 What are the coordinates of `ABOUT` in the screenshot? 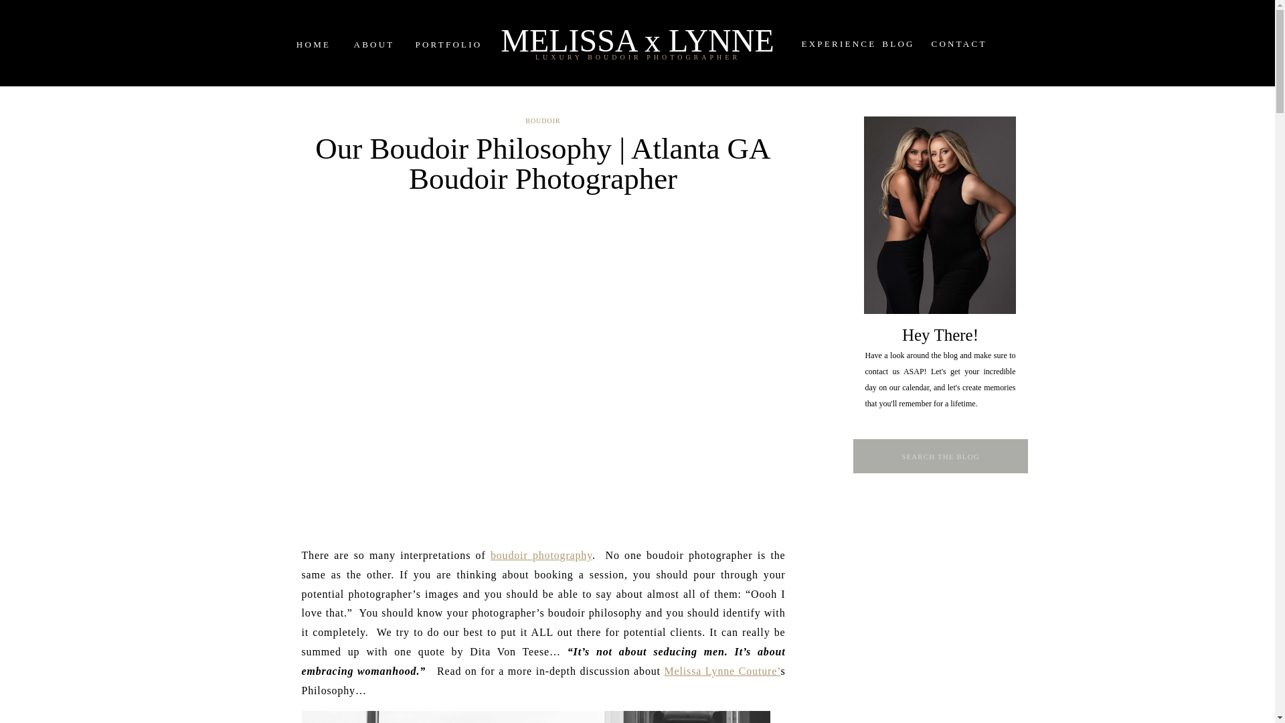 It's located at (373, 43).